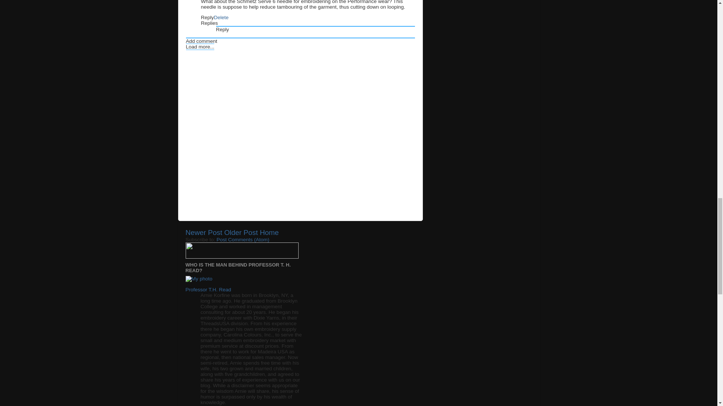 This screenshot has height=406, width=723. What do you see at coordinates (200, 47) in the screenshot?
I see `Load more...` at bounding box center [200, 47].